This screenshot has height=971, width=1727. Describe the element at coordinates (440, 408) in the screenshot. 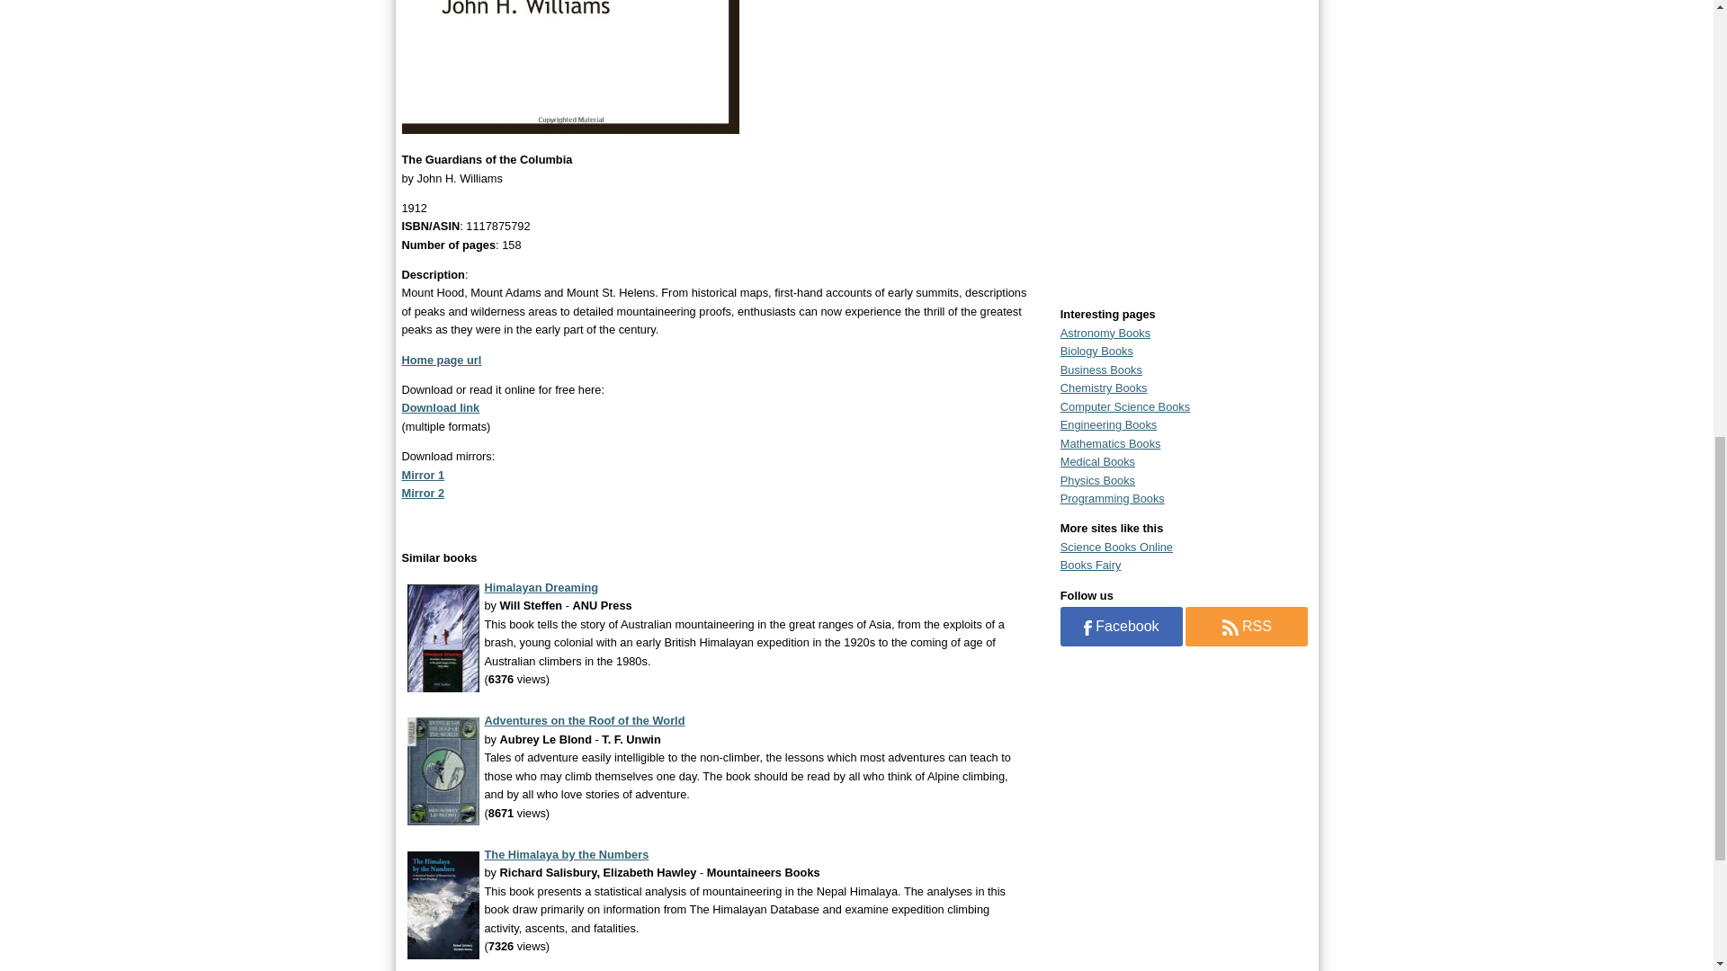

I see `Download link` at that location.